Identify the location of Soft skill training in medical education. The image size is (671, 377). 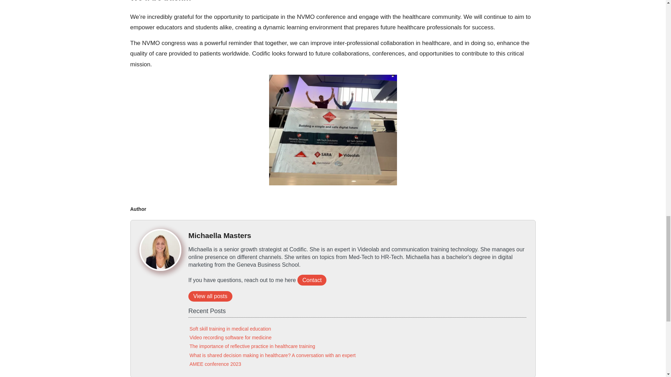
(230, 329).